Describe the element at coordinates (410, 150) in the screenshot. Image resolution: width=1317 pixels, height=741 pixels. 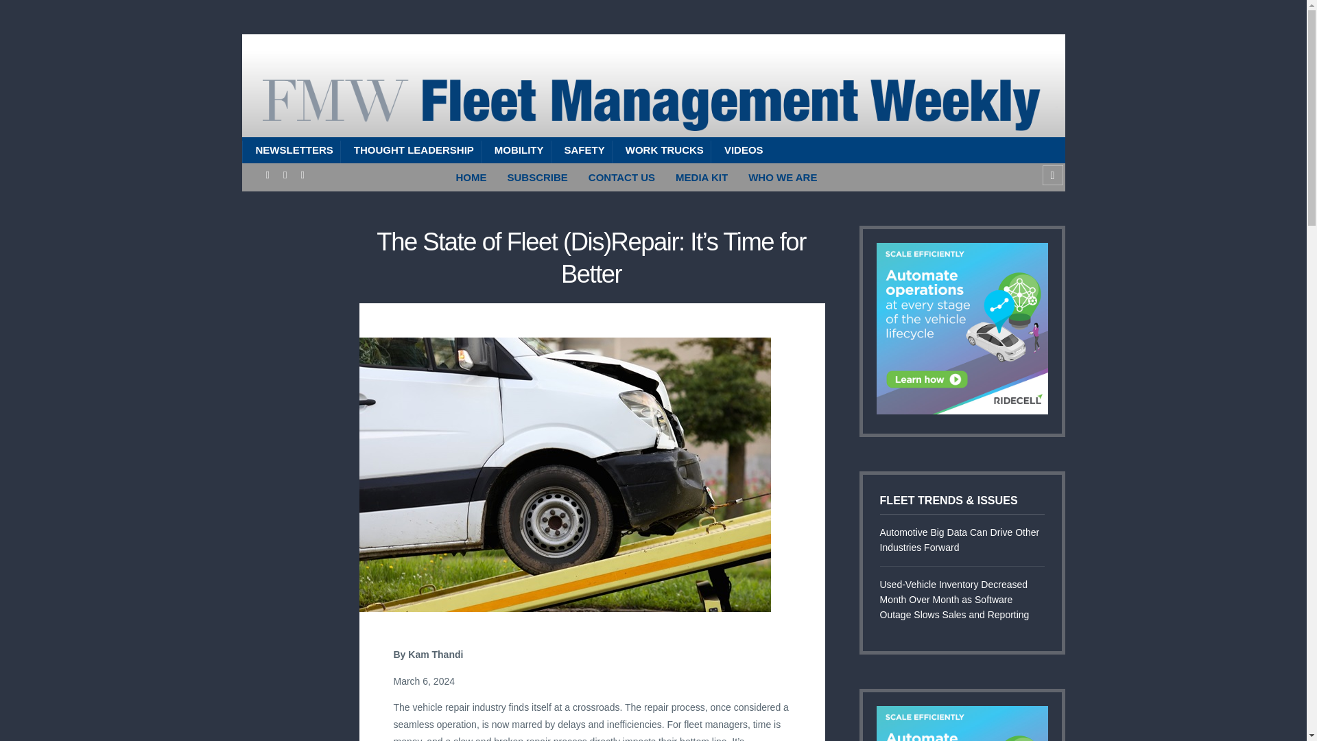
I see `THOUGHT LEADERSHIP` at that location.